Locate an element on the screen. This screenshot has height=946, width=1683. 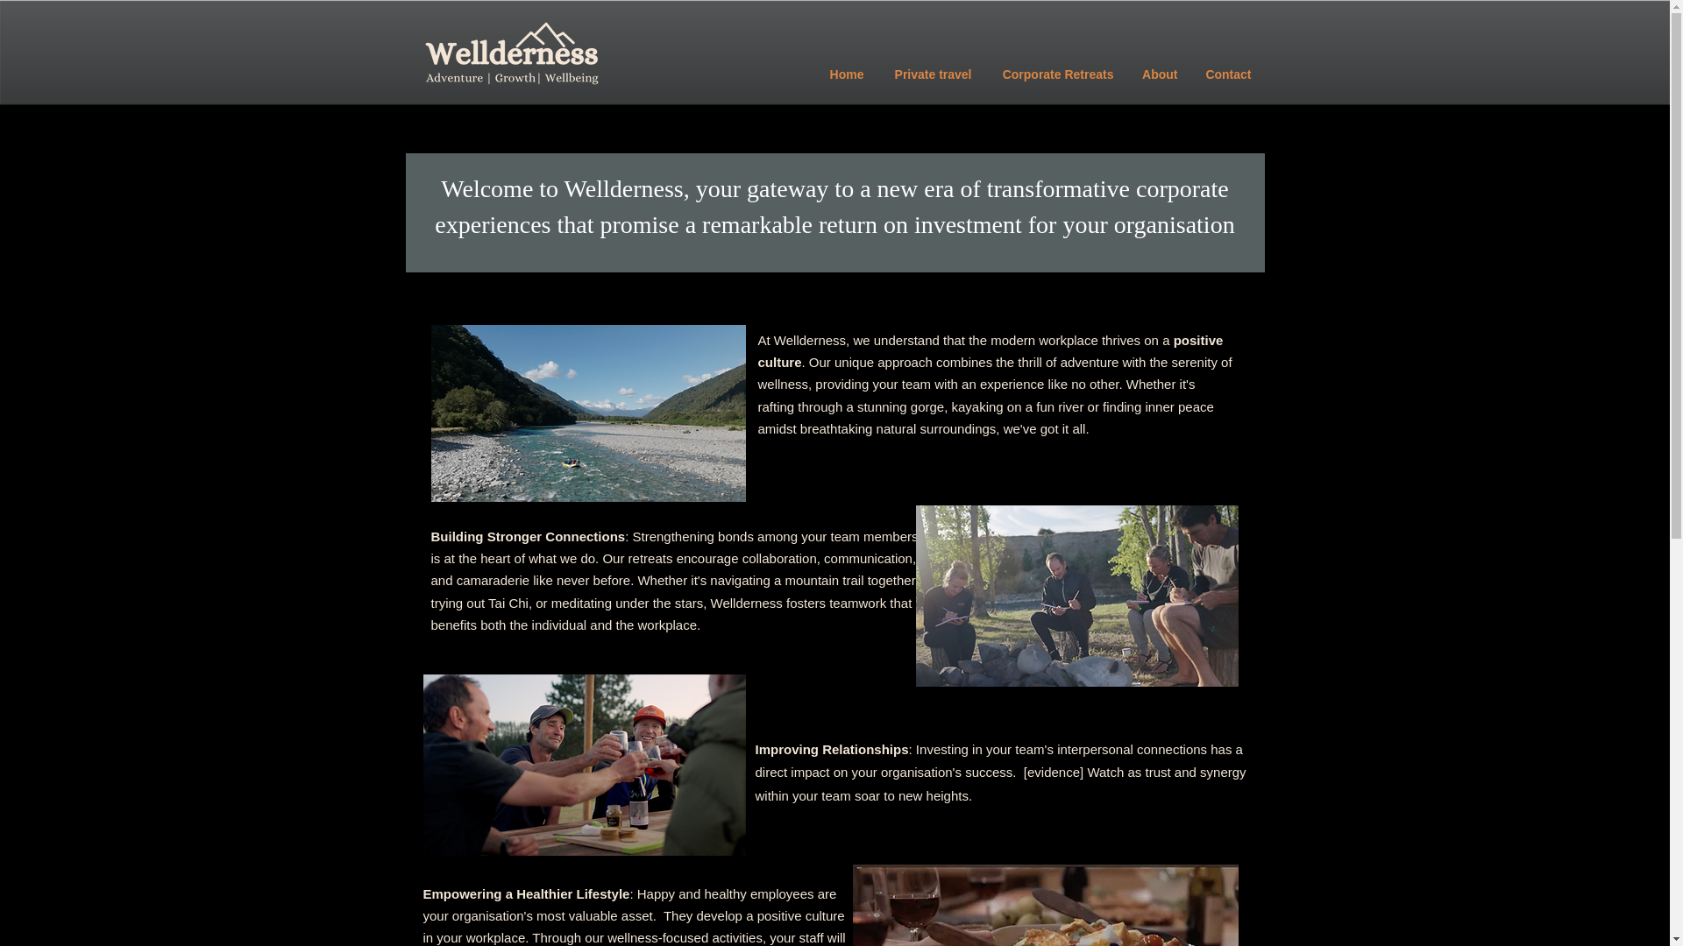
Corporate Retreats is located at coordinates (1055, 74).